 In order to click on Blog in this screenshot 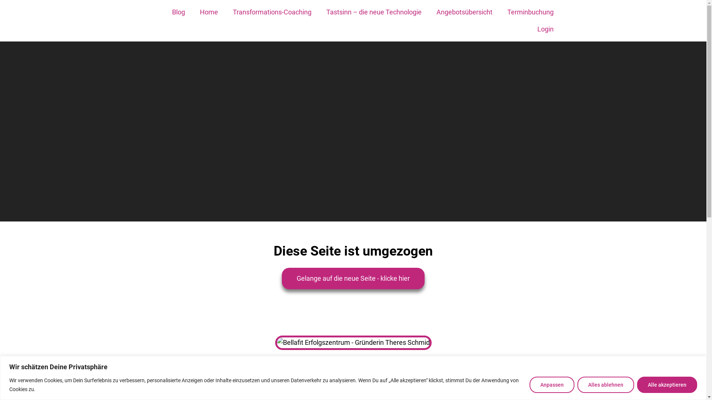, I will do `click(179, 12)`.